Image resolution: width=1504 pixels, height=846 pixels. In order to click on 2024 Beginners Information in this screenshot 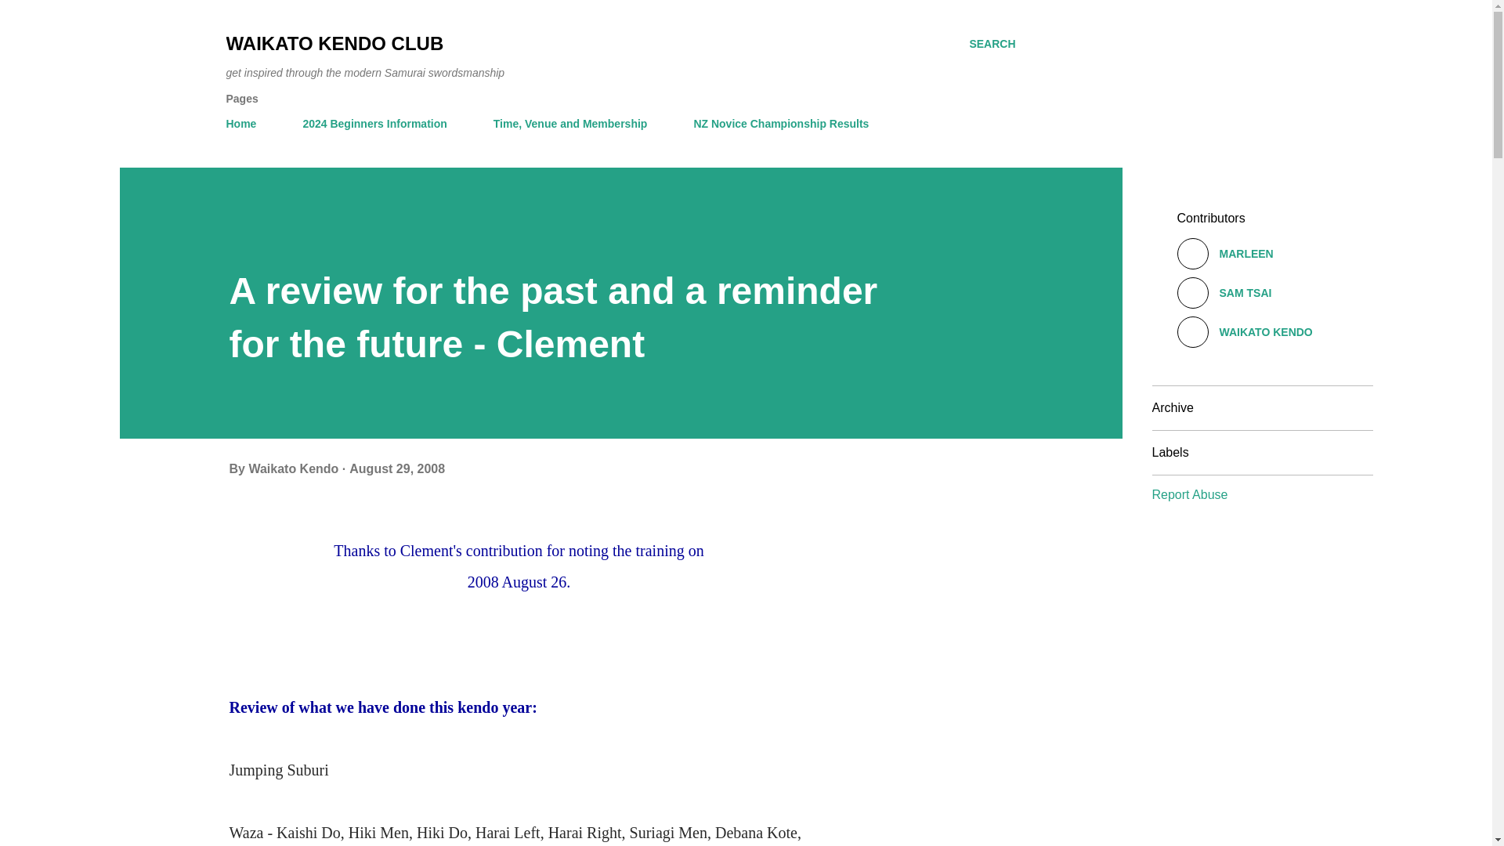, I will do `click(374, 124)`.